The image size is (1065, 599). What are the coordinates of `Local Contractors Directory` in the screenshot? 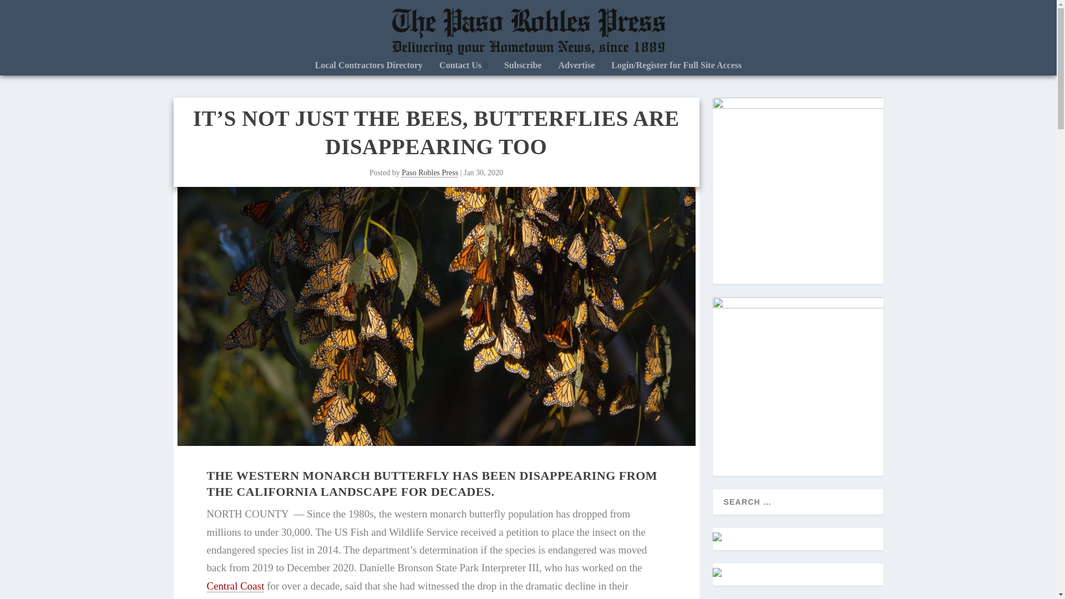 It's located at (369, 68).